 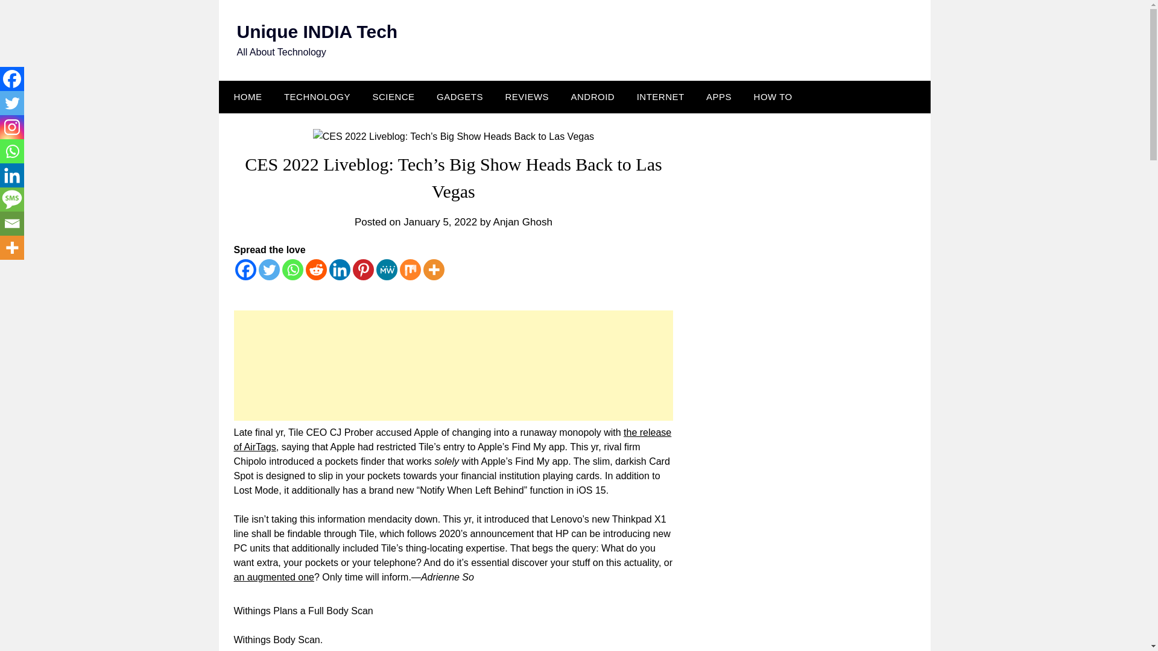 What do you see at coordinates (719, 96) in the screenshot?
I see `APPS` at bounding box center [719, 96].